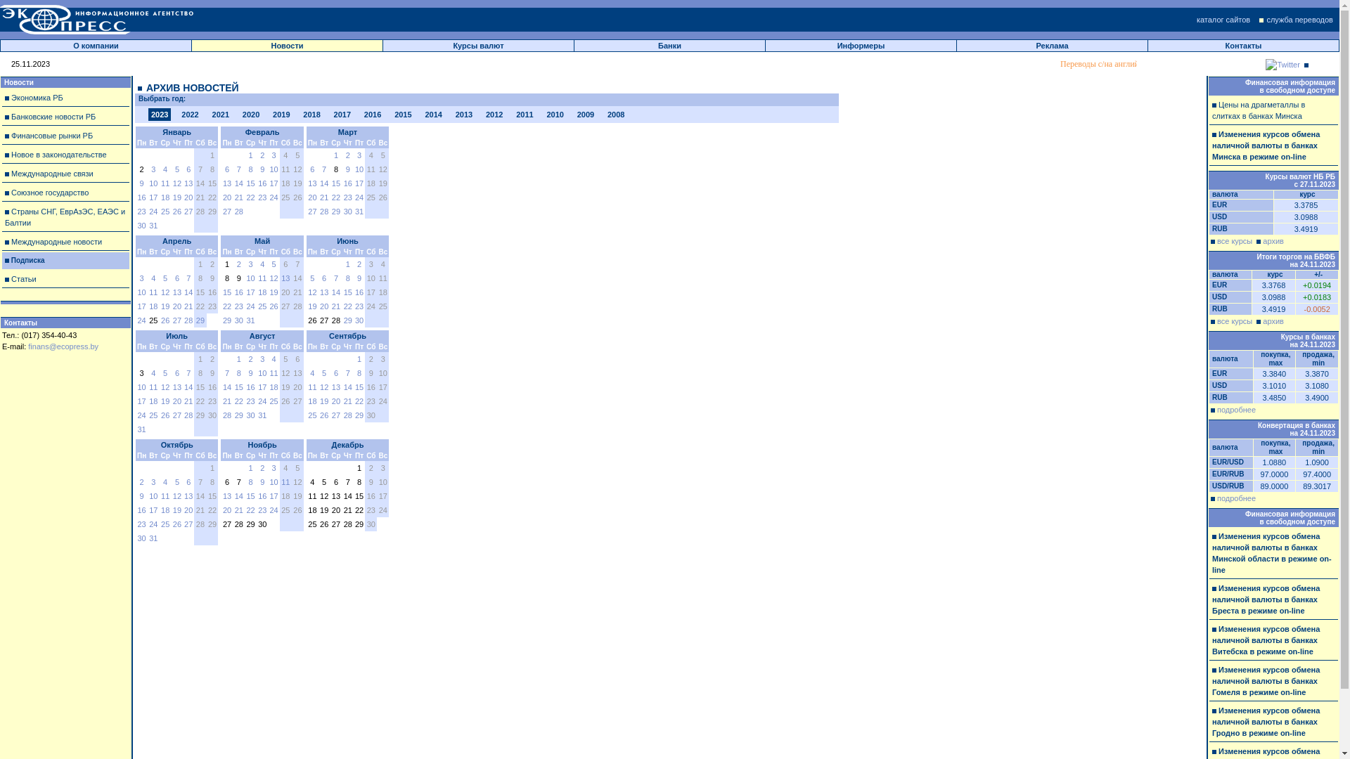  Describe the element at coordinates (221, 115) in the screenshot. I see `2021` at that location.